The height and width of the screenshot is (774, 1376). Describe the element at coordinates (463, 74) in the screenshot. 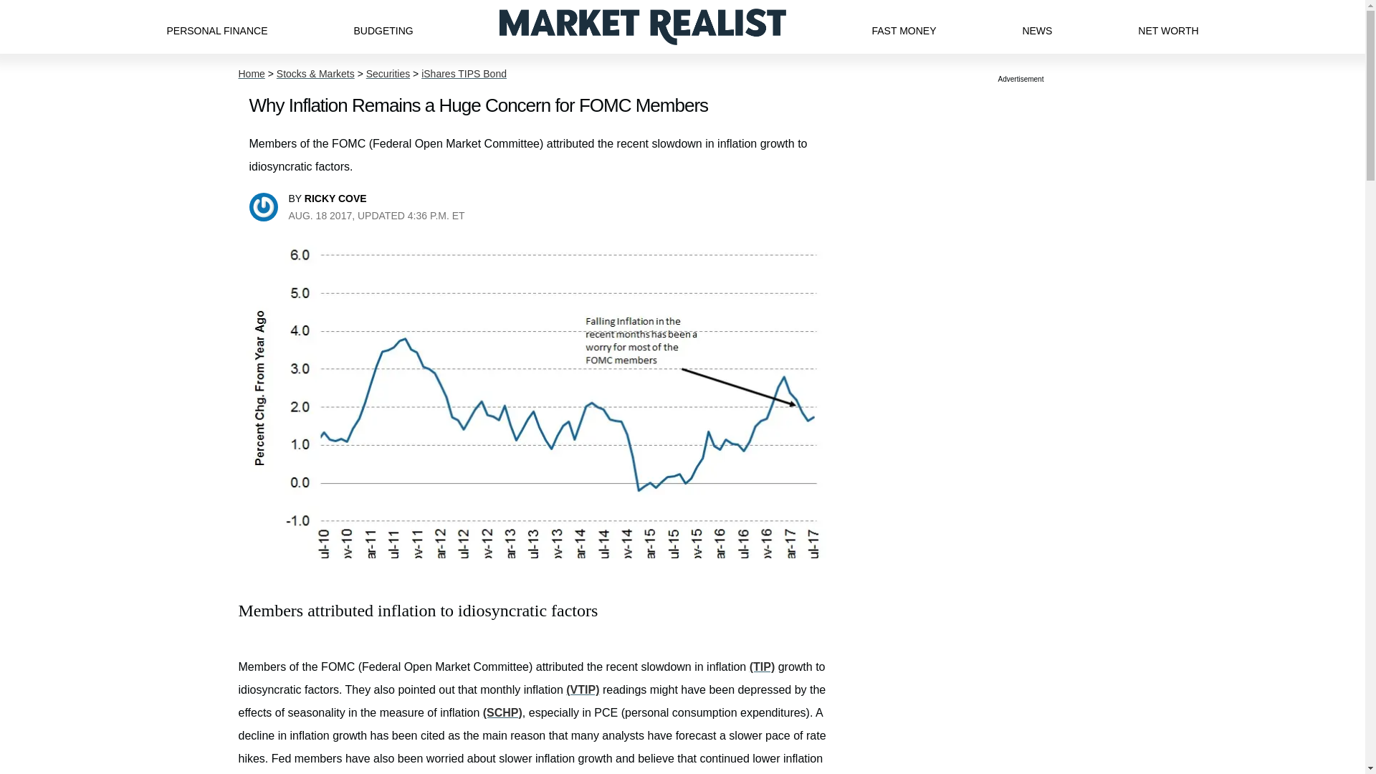

I see `iShares TIPS Bond` at that location.